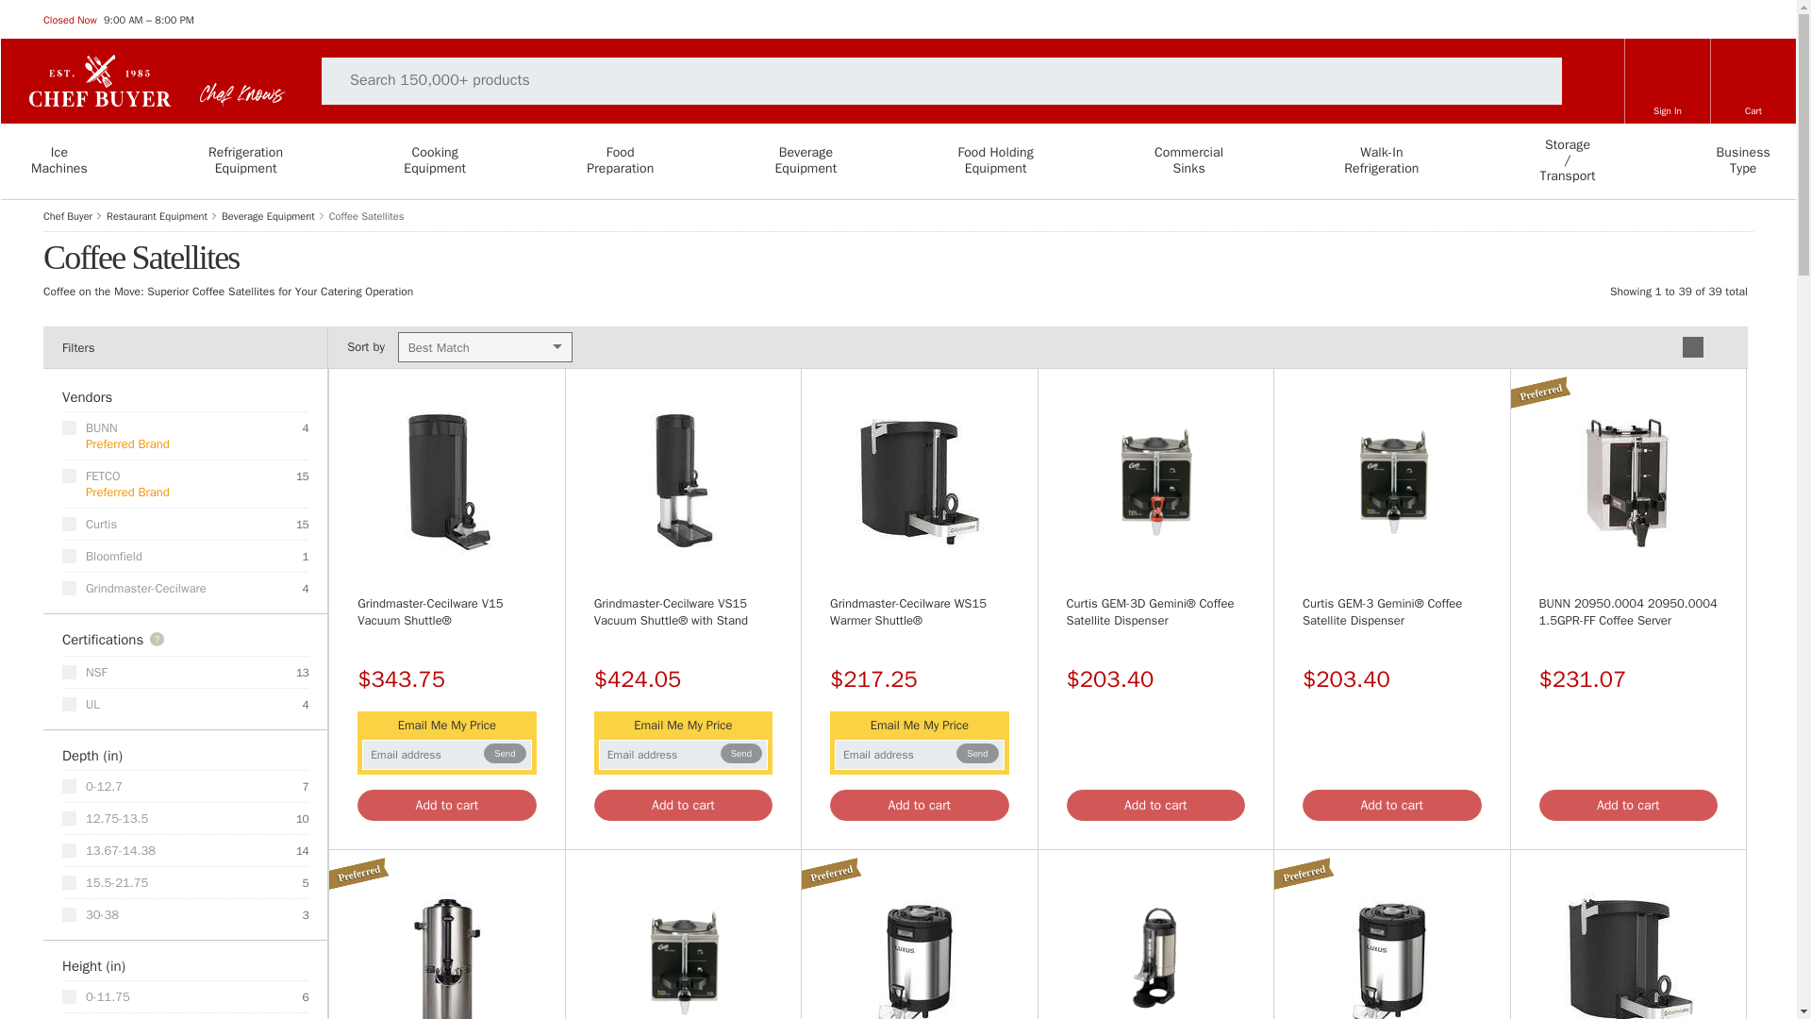  Describe the element at coordinates (57, 160) in the screenshot. I see `Ice Machines` at that location.